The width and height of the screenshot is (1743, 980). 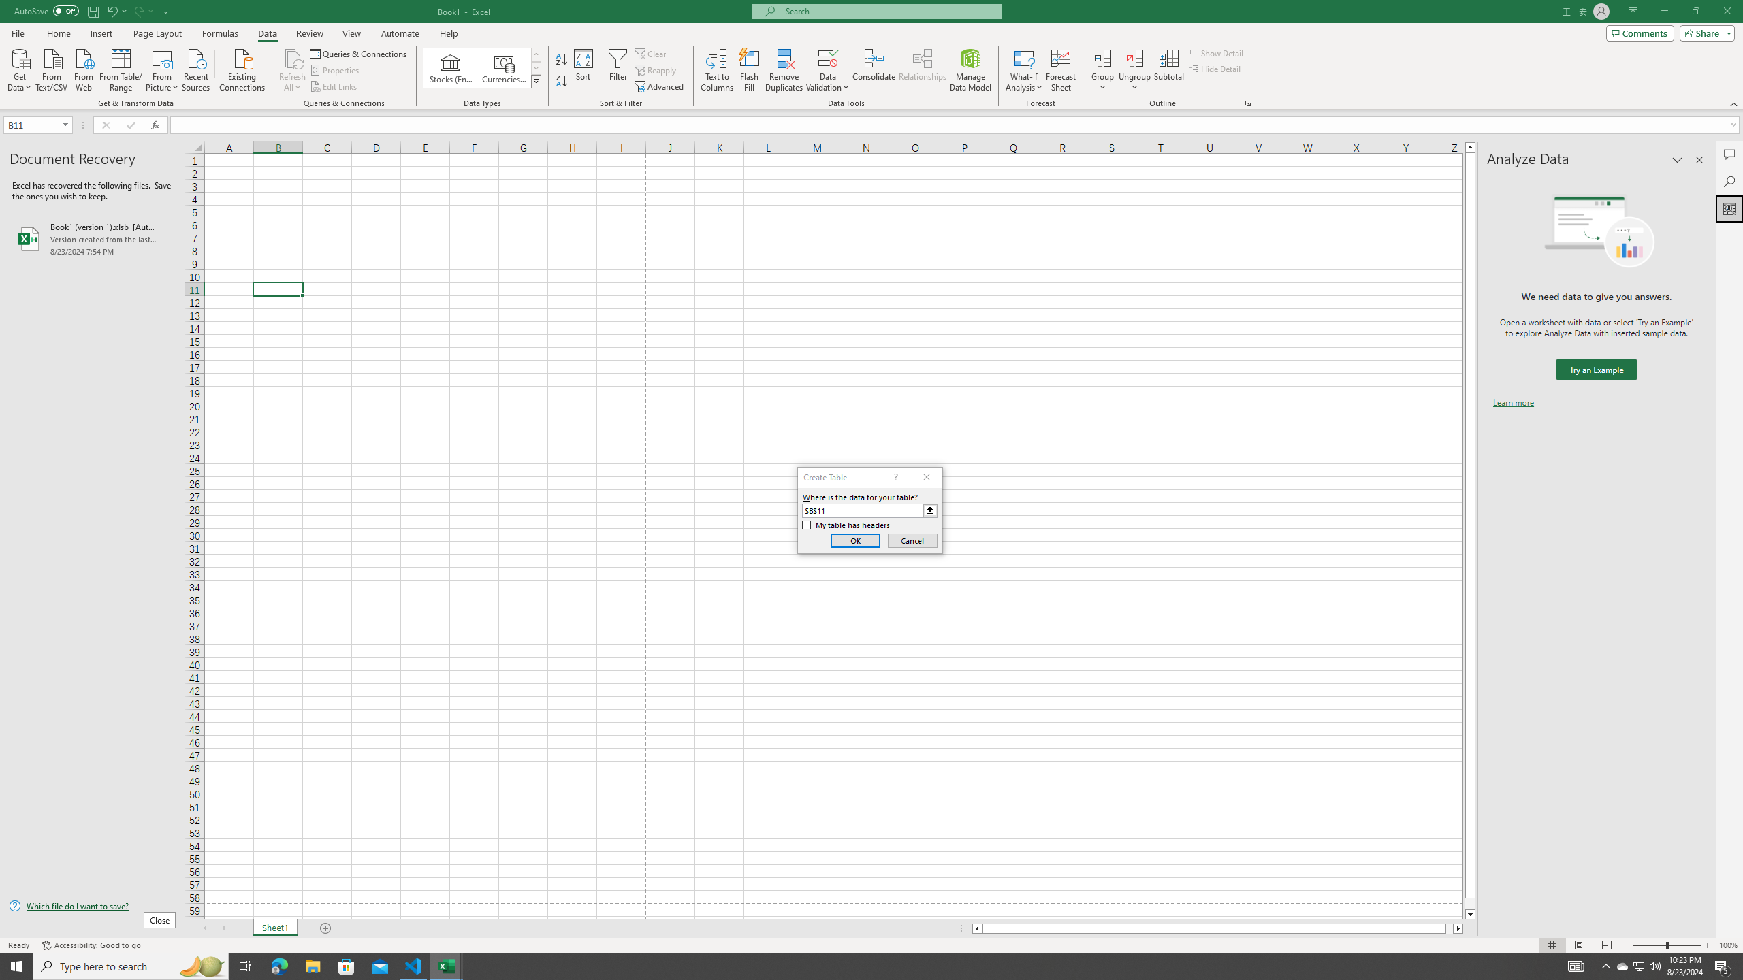 I want to click on Filter, so click(x=618, y=70).